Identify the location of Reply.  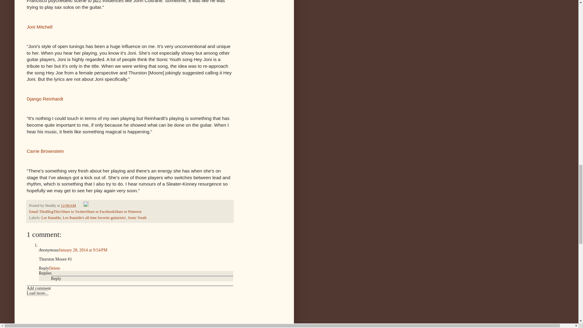
(44, 268).